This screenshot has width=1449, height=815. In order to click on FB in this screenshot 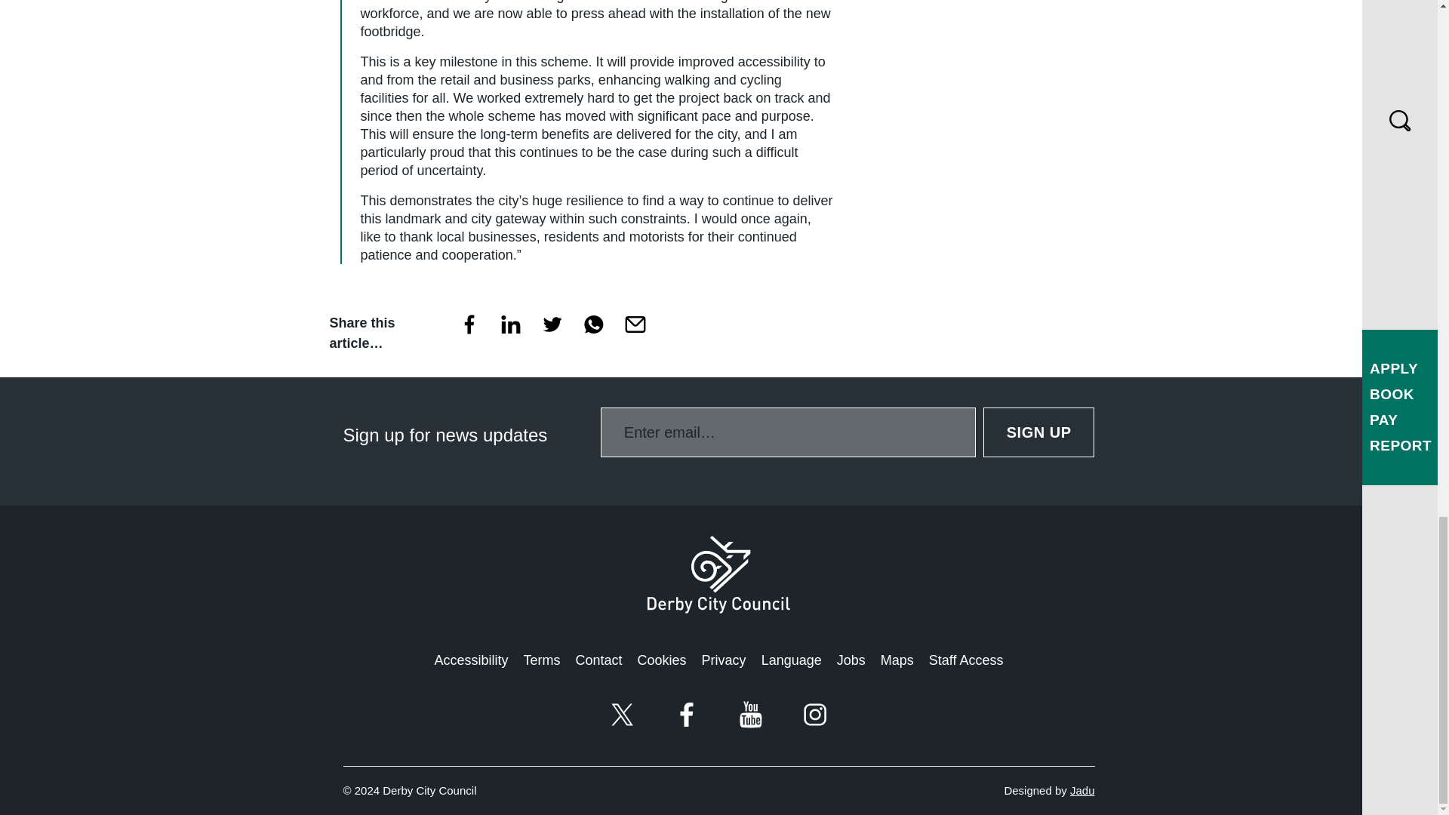, I will do `click(468, 328)`.